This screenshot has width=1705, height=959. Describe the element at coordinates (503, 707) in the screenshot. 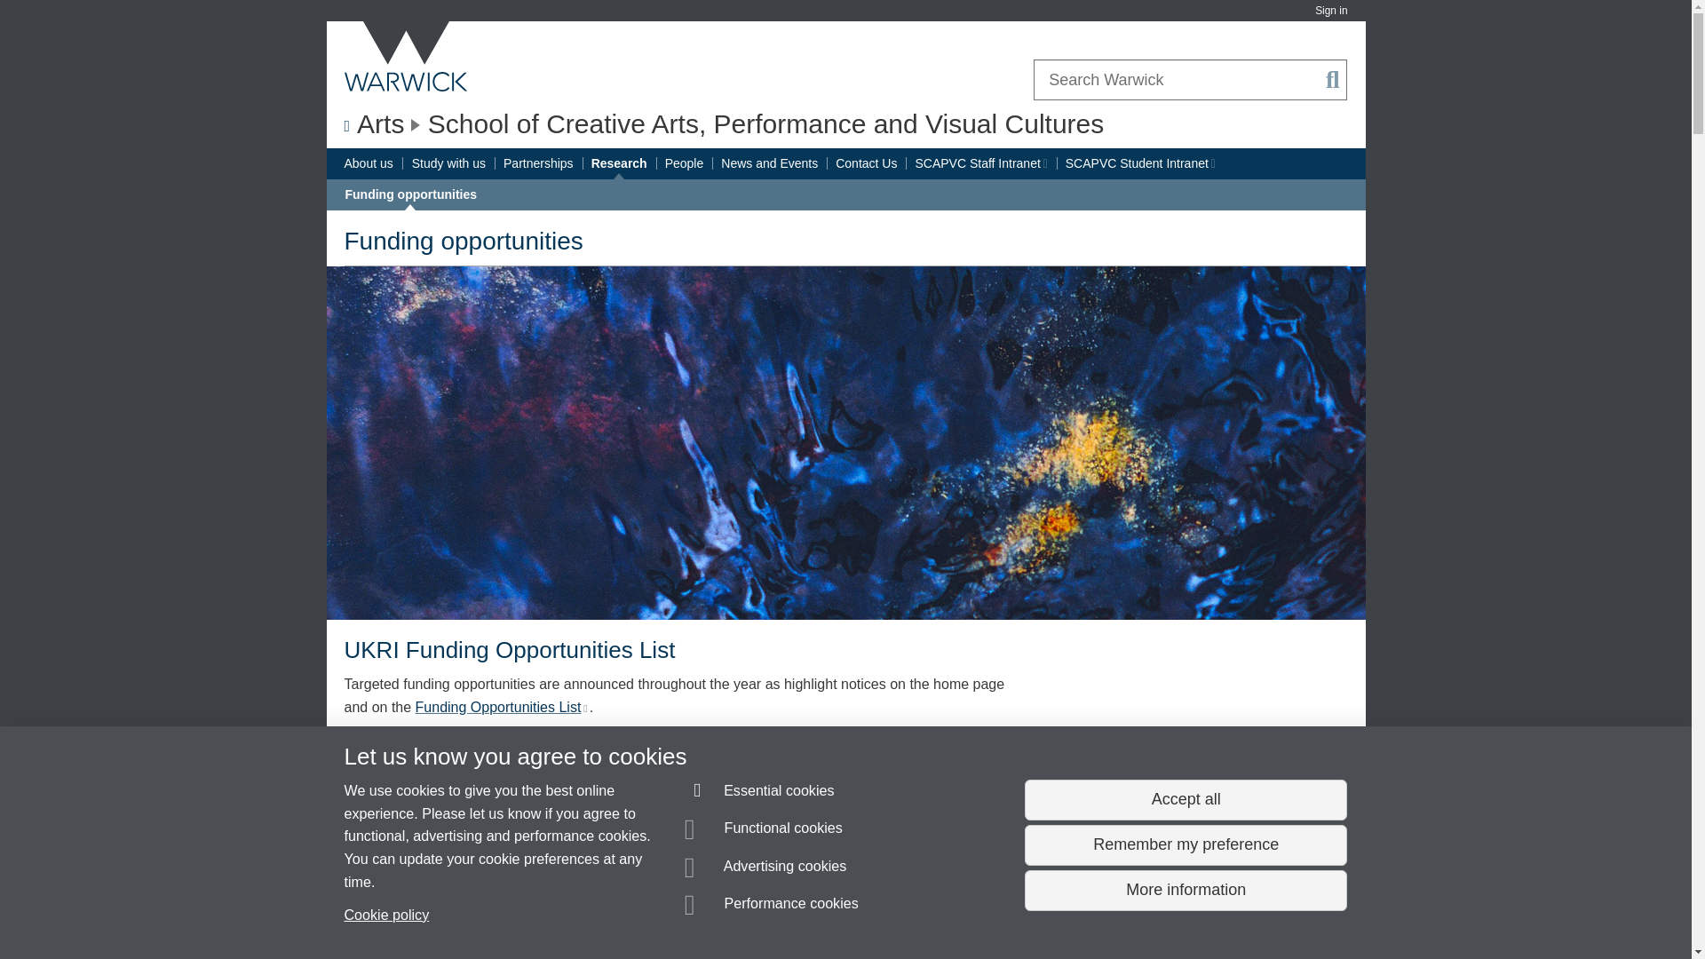

I see `true` at that location.